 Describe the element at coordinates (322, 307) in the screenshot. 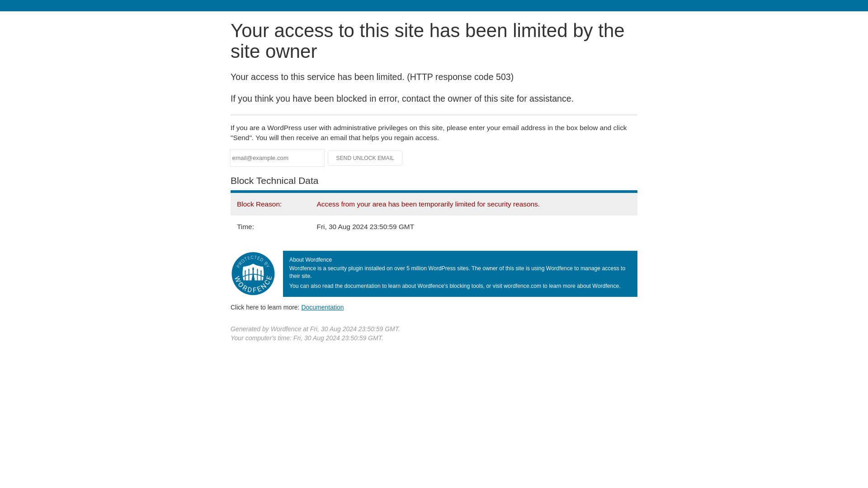

I see `Documentation` at that location.